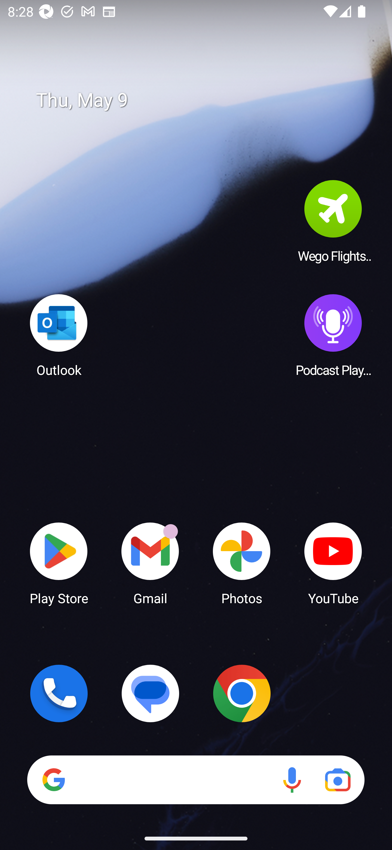  Describe the element at coordinates (292, 780) in the screenshot. I see `Voice search` at that location.